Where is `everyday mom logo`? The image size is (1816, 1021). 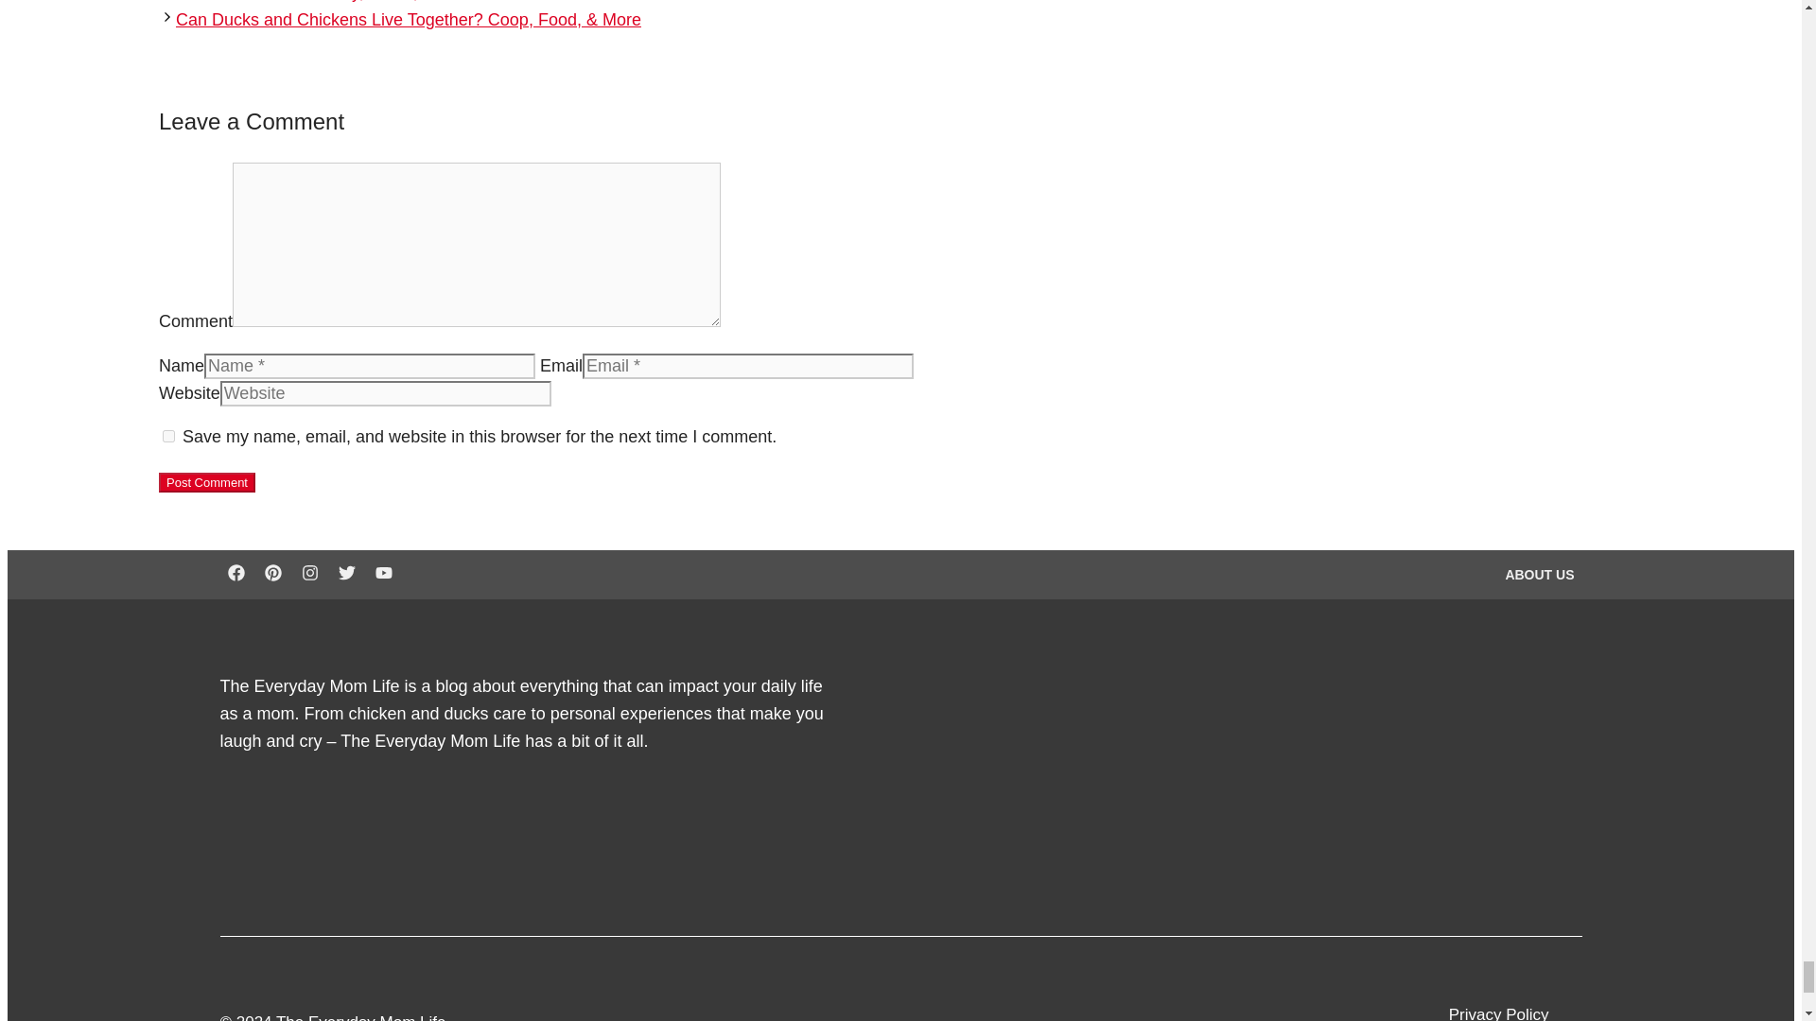 everyday mom logo is located at coordinates (1449, 767).